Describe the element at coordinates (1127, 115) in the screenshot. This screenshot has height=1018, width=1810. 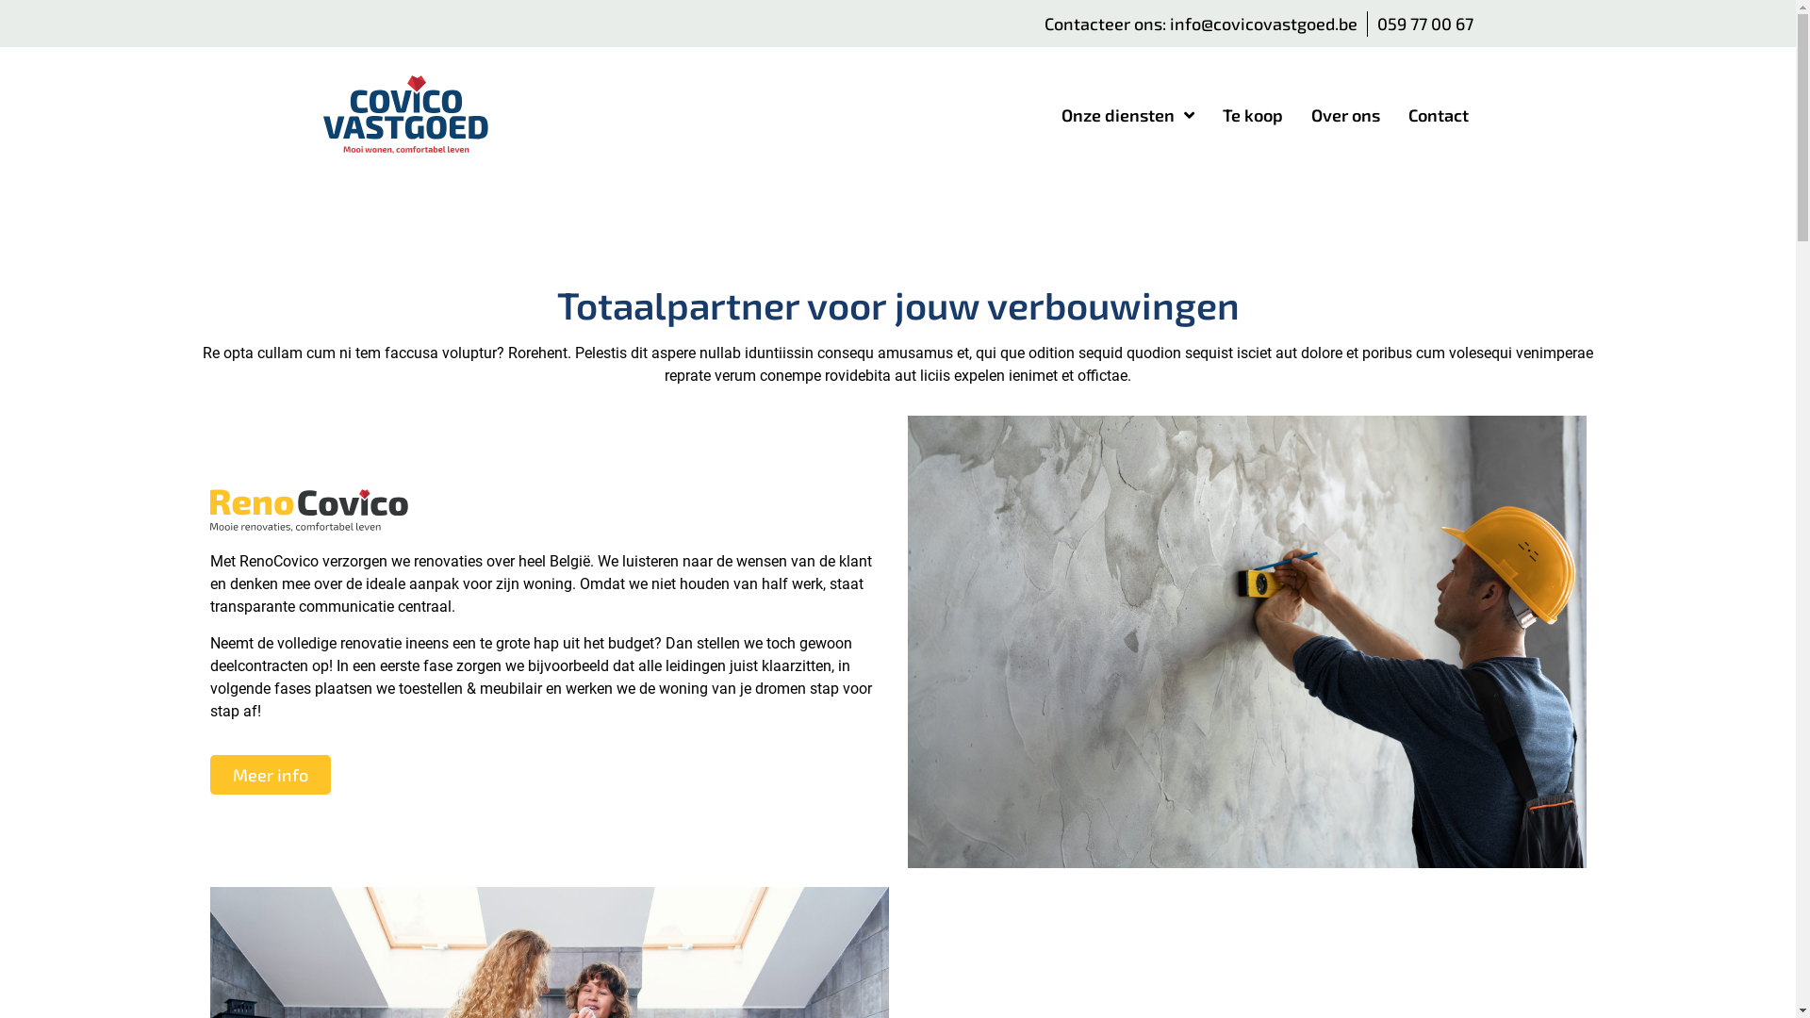
I see `Onze diensten` at that location.